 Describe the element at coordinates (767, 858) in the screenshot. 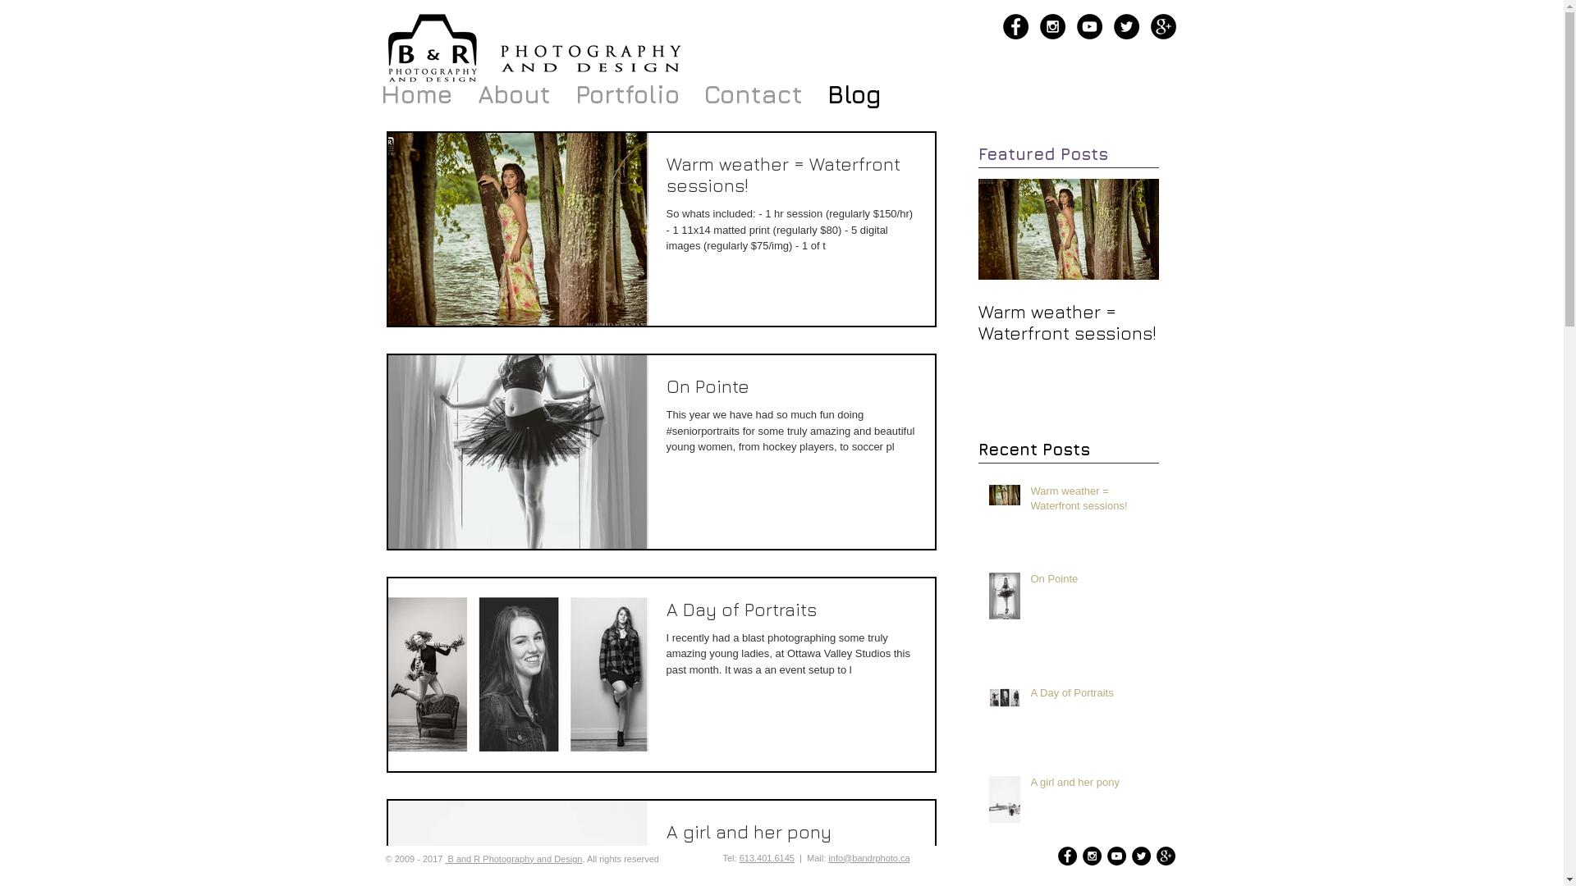

I see `613.401.6145` at that location.